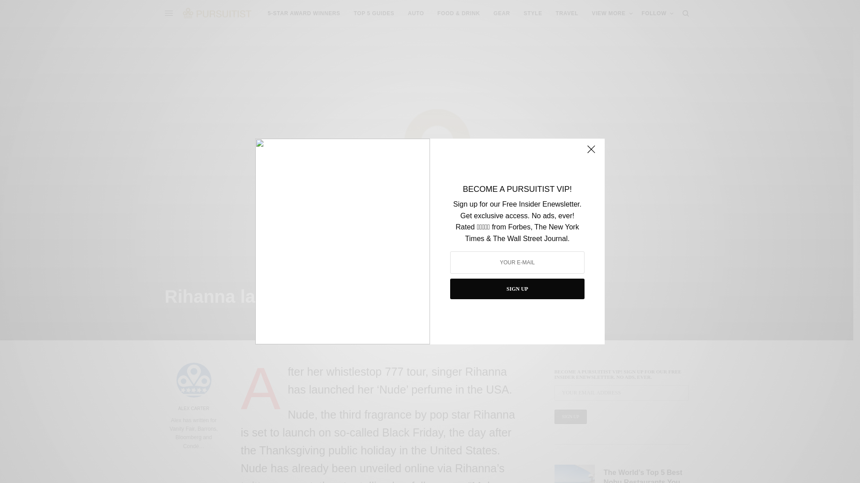 The width and height of the screenshot is (860, 483). What do you see at coordinates (571, 417) in the screenshot?
I see `Sign up` at bounding box center [571, 417].